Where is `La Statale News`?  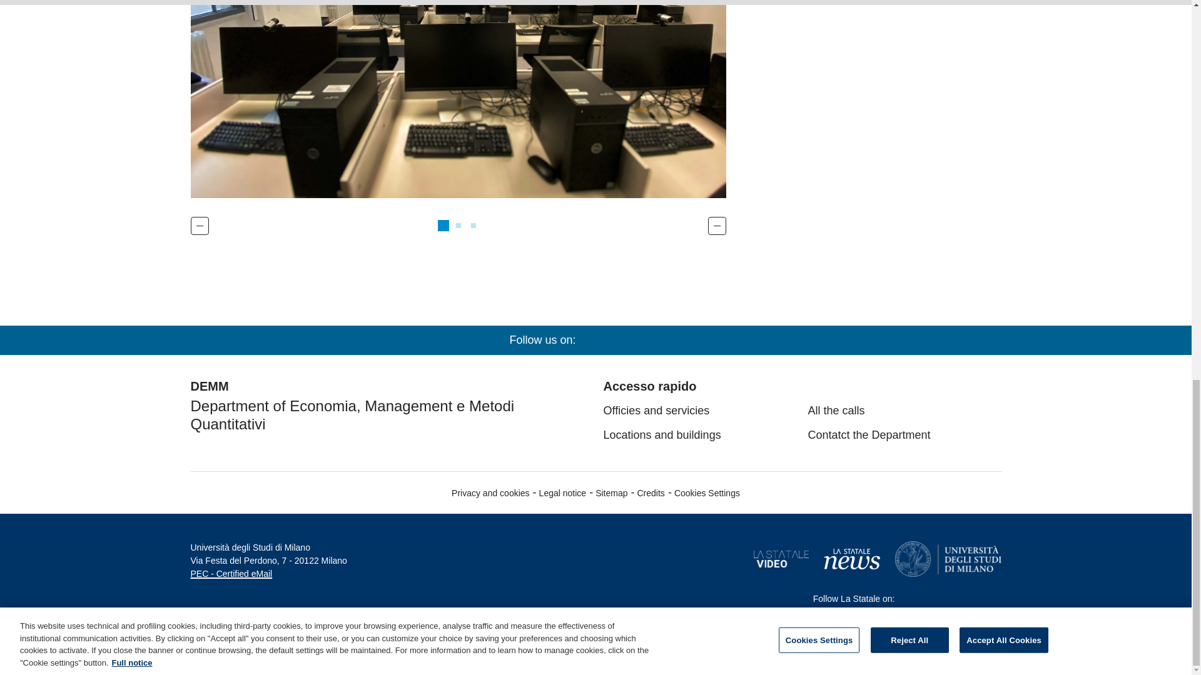
La Statale News is located at coordinates (851, 559).